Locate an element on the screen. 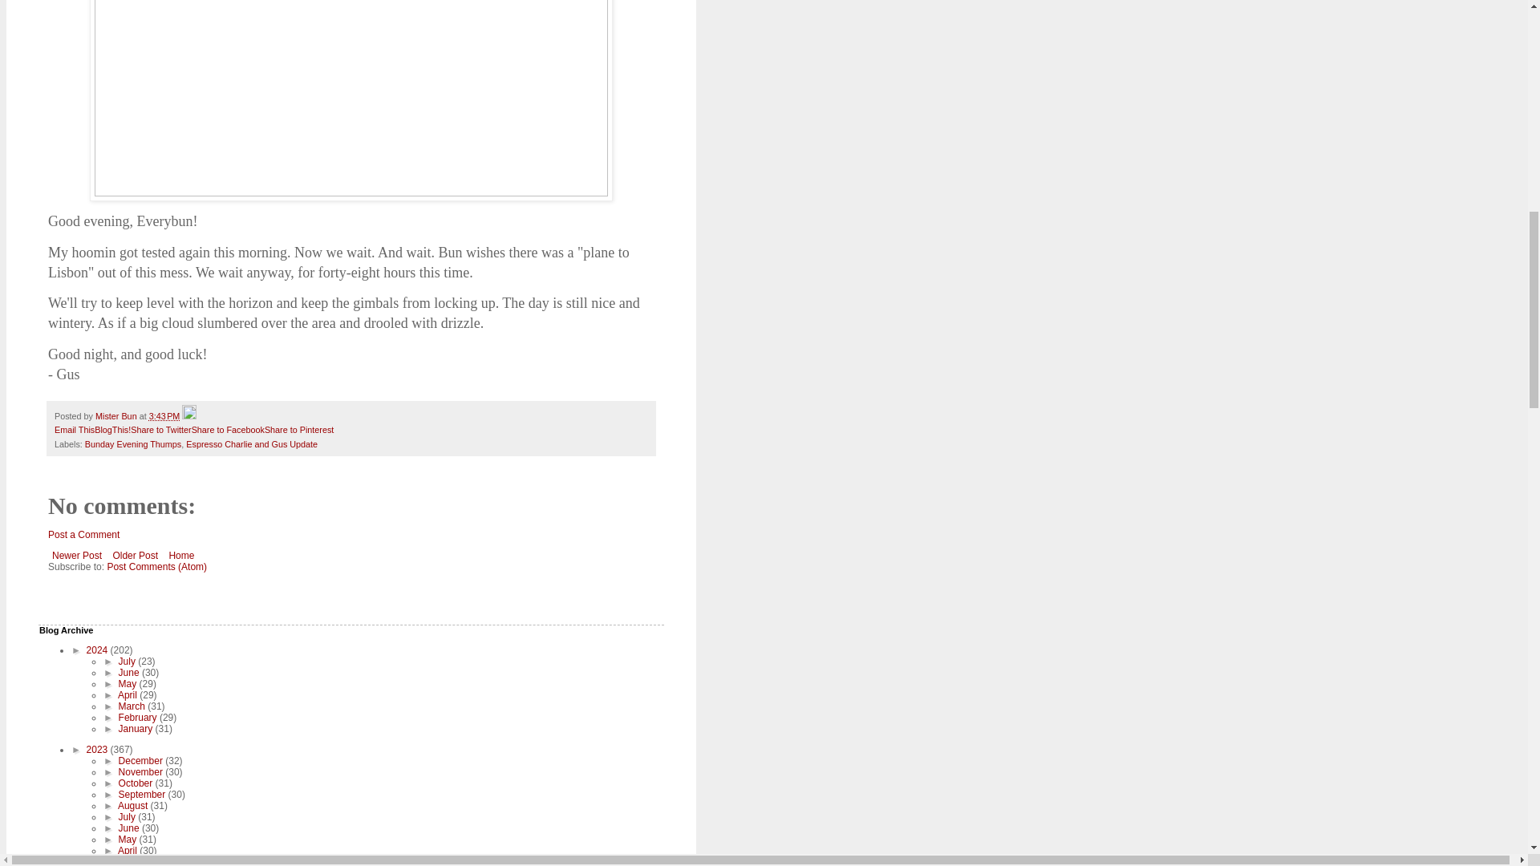 This screenshot has width=1540, height=866. March is located at coordinates (133, 706).